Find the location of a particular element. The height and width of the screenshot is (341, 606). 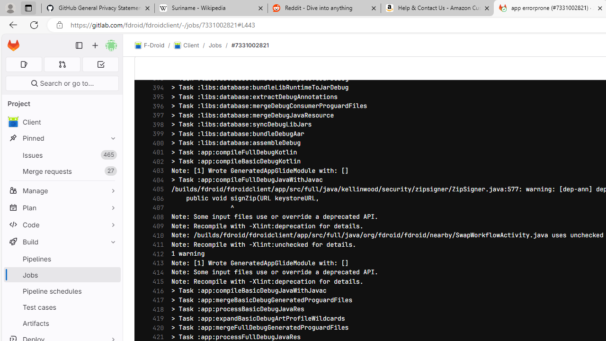

403 is located at coordinates (156, 170).